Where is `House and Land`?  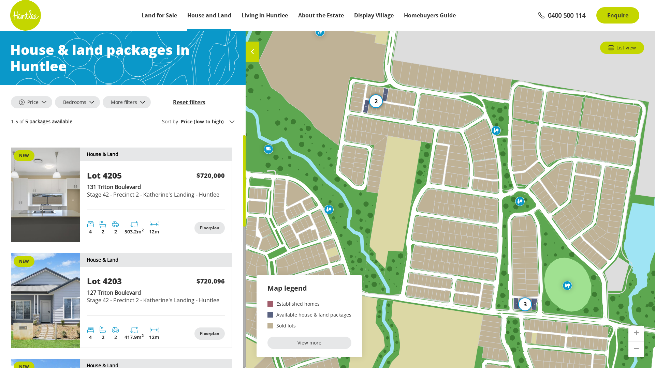 House and Land is located at coordinates (209, 15).